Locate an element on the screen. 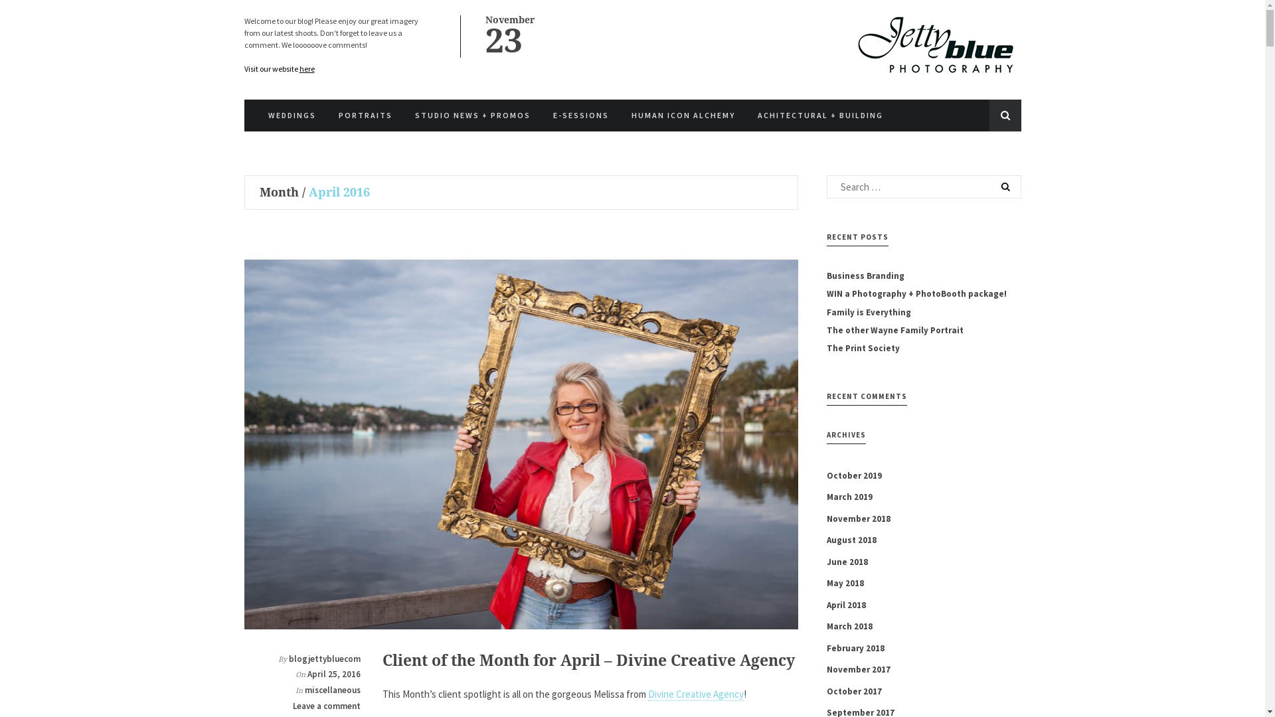  ACHITECTURAL + BUILDING is located at coordinates (819, 116).